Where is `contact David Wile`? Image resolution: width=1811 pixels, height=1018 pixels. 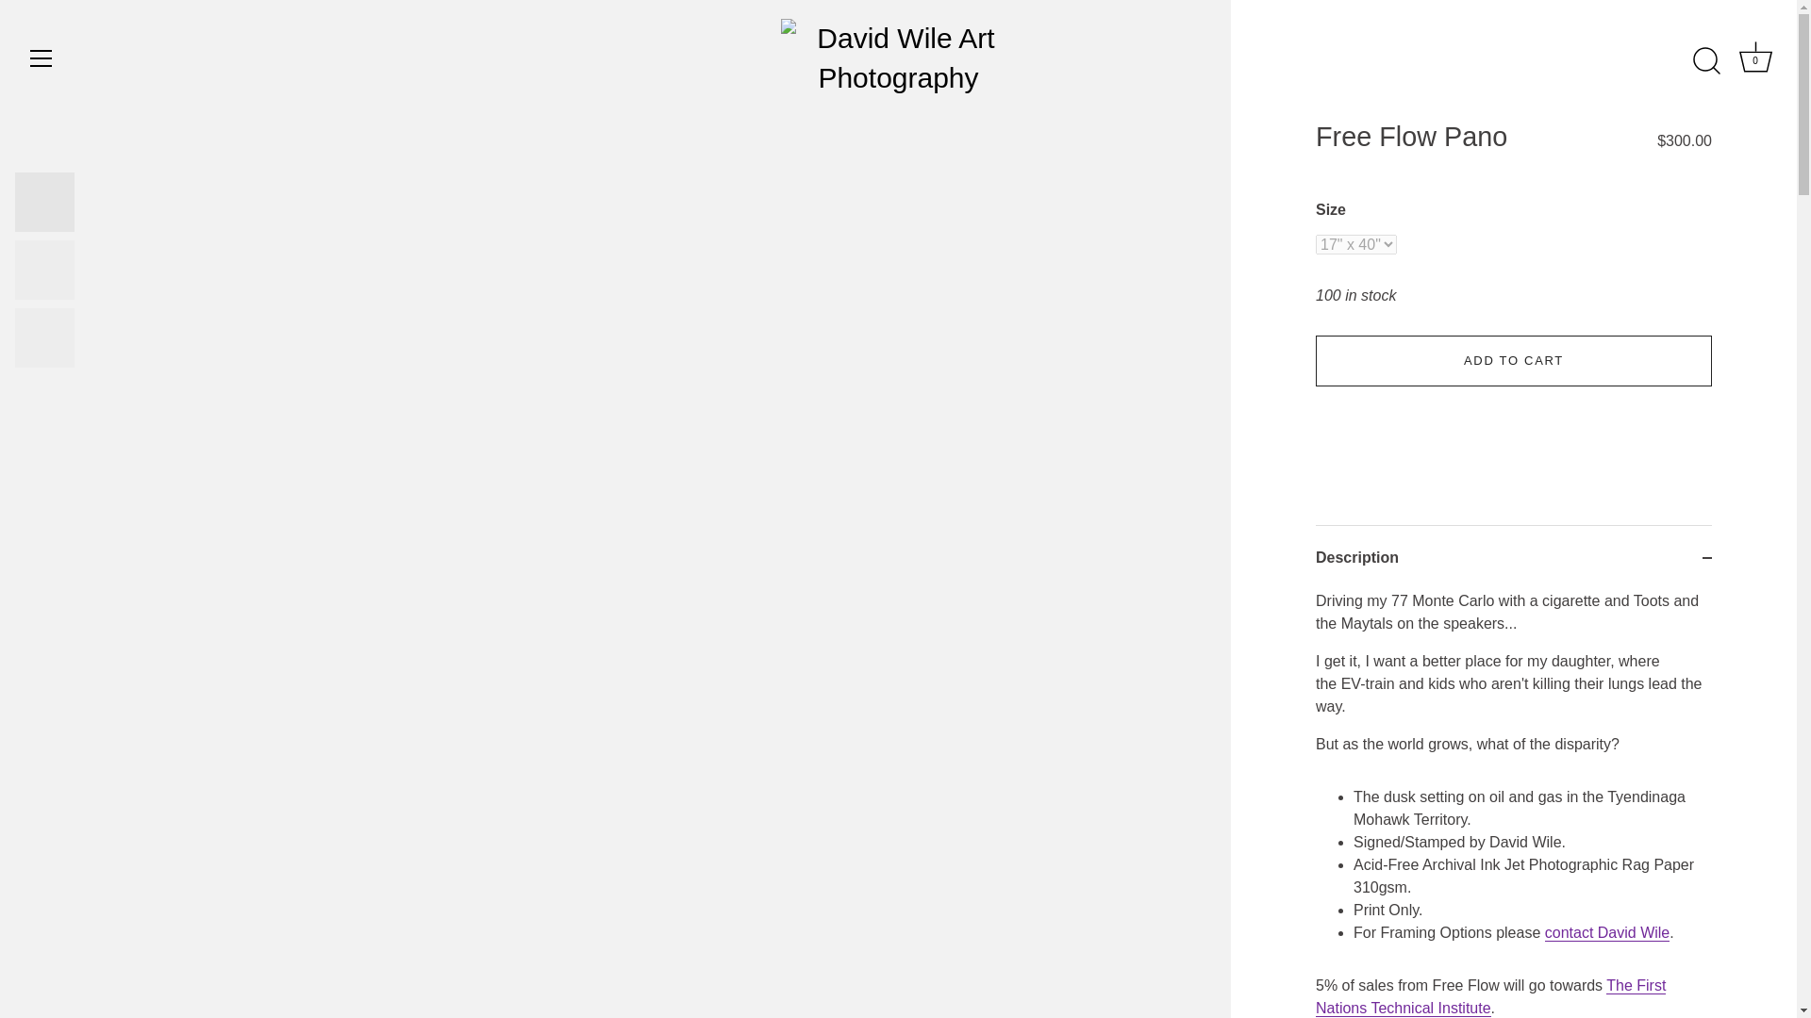 contact David Wile is located at coordinates (1607, 933).